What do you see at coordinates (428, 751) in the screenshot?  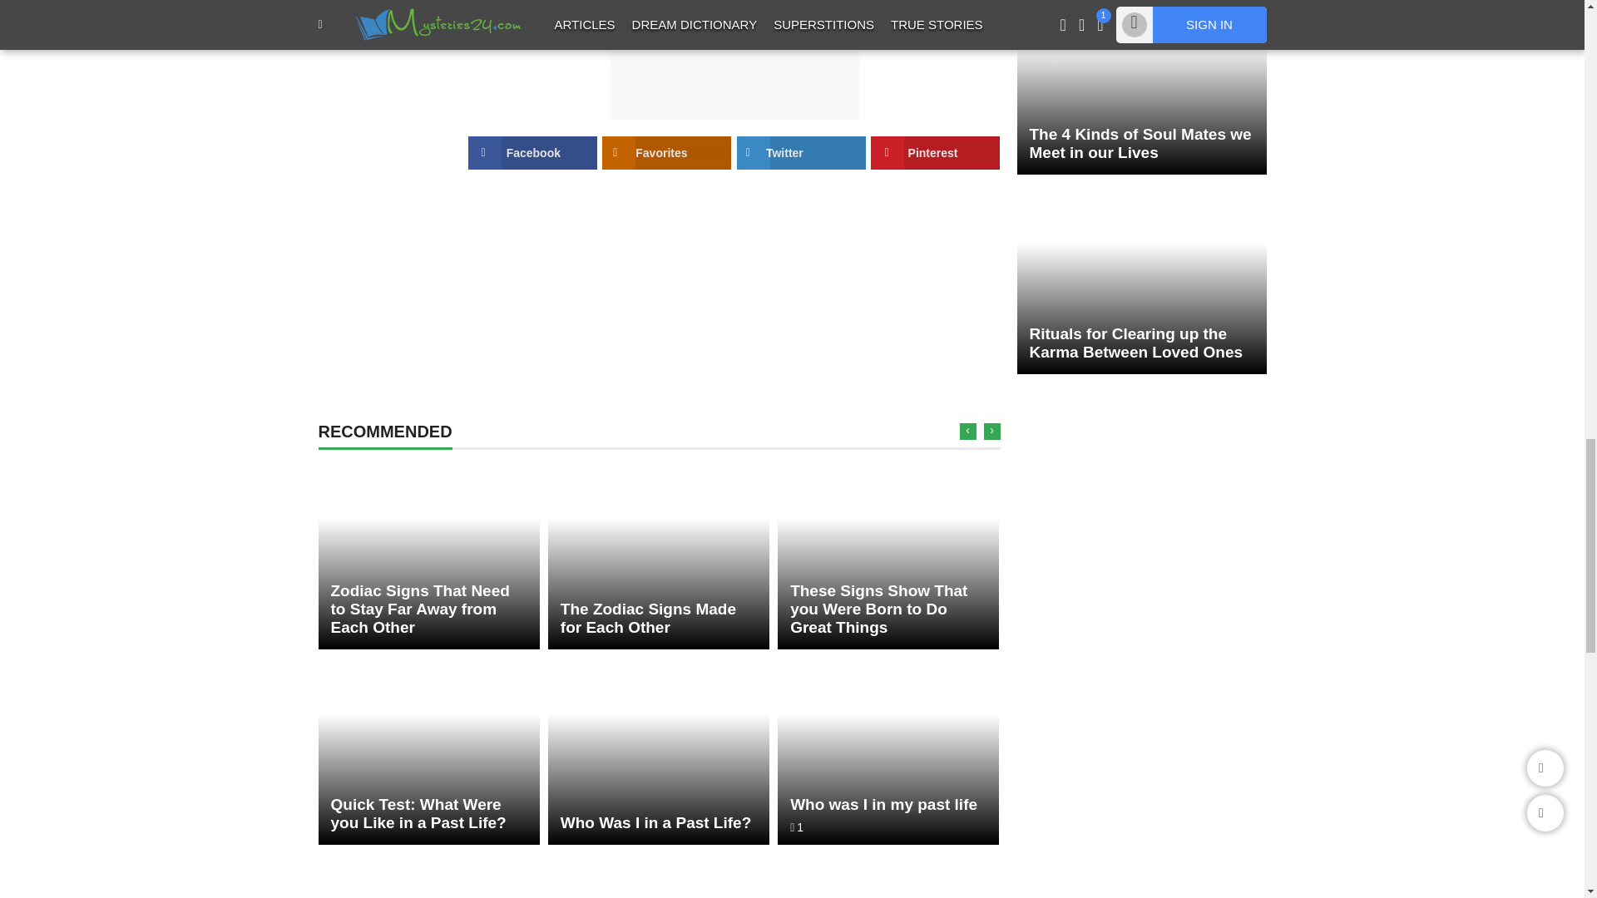 I see `Quick Test: What Were you Like in a Past Life?` at bounding box center [428, 751].